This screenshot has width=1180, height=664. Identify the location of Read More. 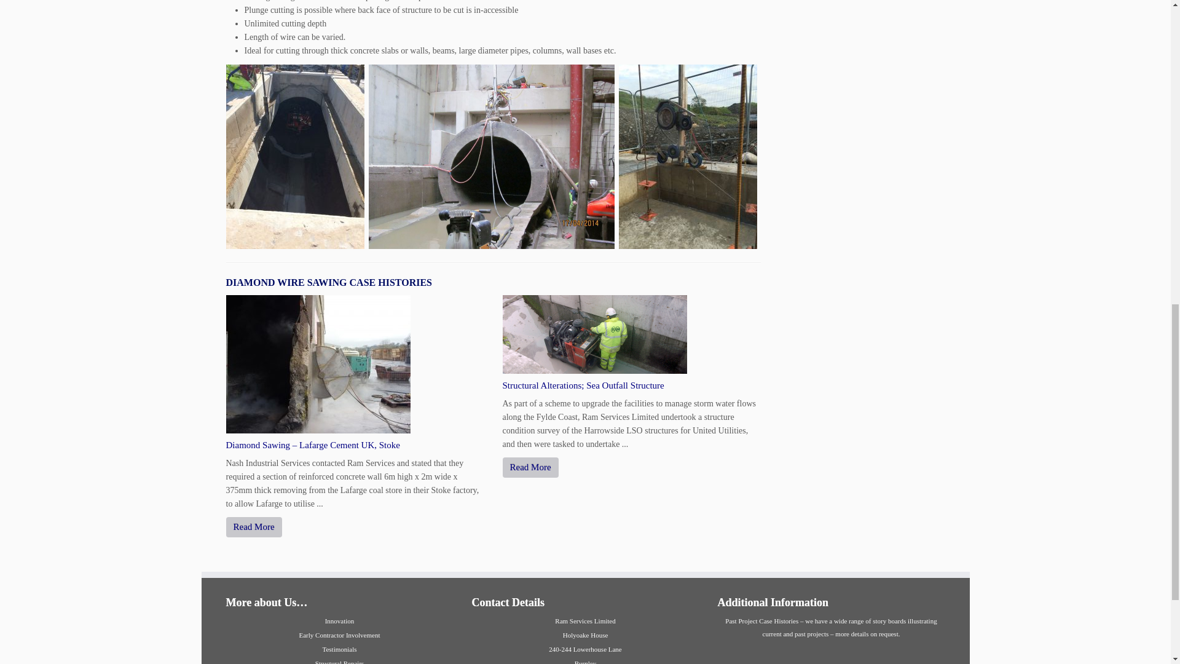
(254, 527).